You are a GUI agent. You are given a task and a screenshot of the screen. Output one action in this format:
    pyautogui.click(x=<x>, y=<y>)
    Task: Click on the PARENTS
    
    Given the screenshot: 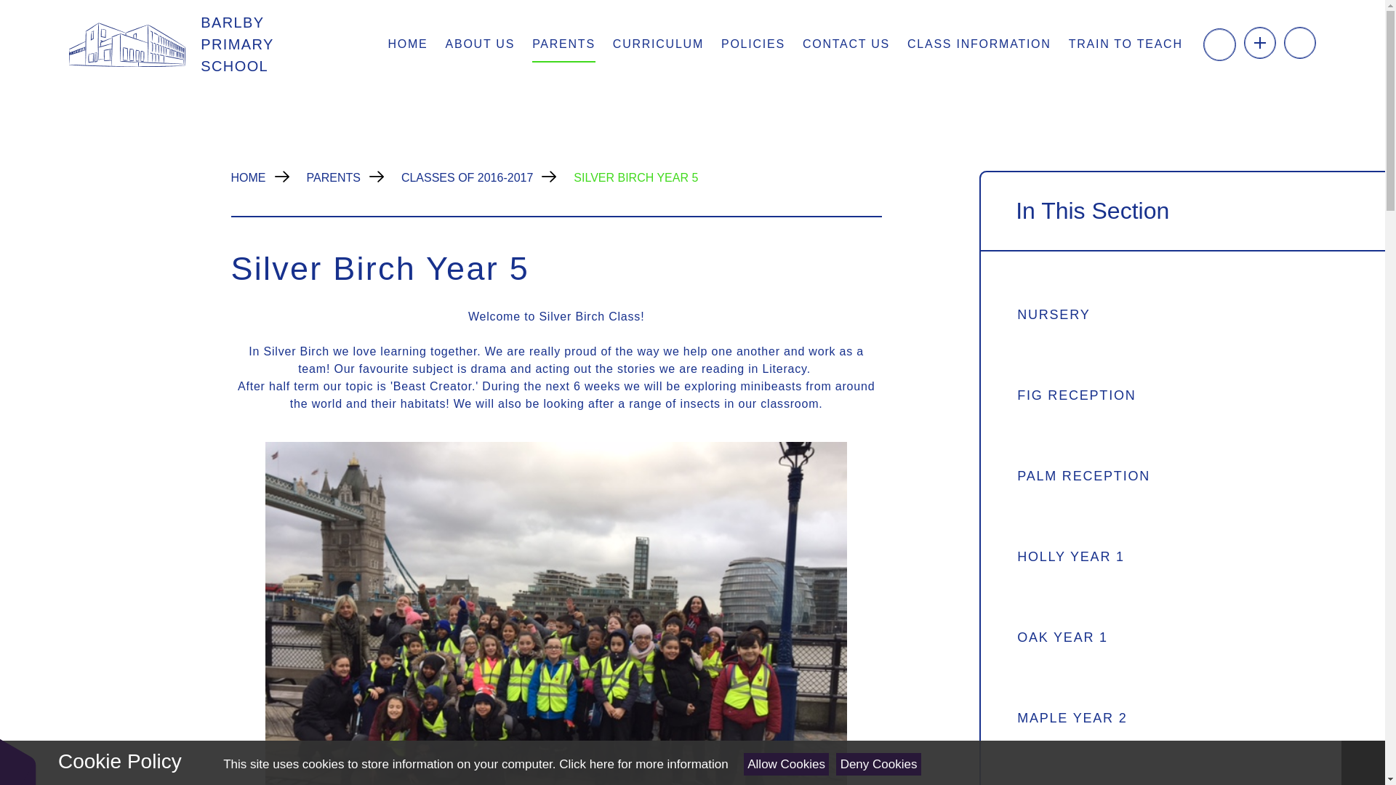 What is the action you would take?
    pyautogui.click(x=564, y=44)
    